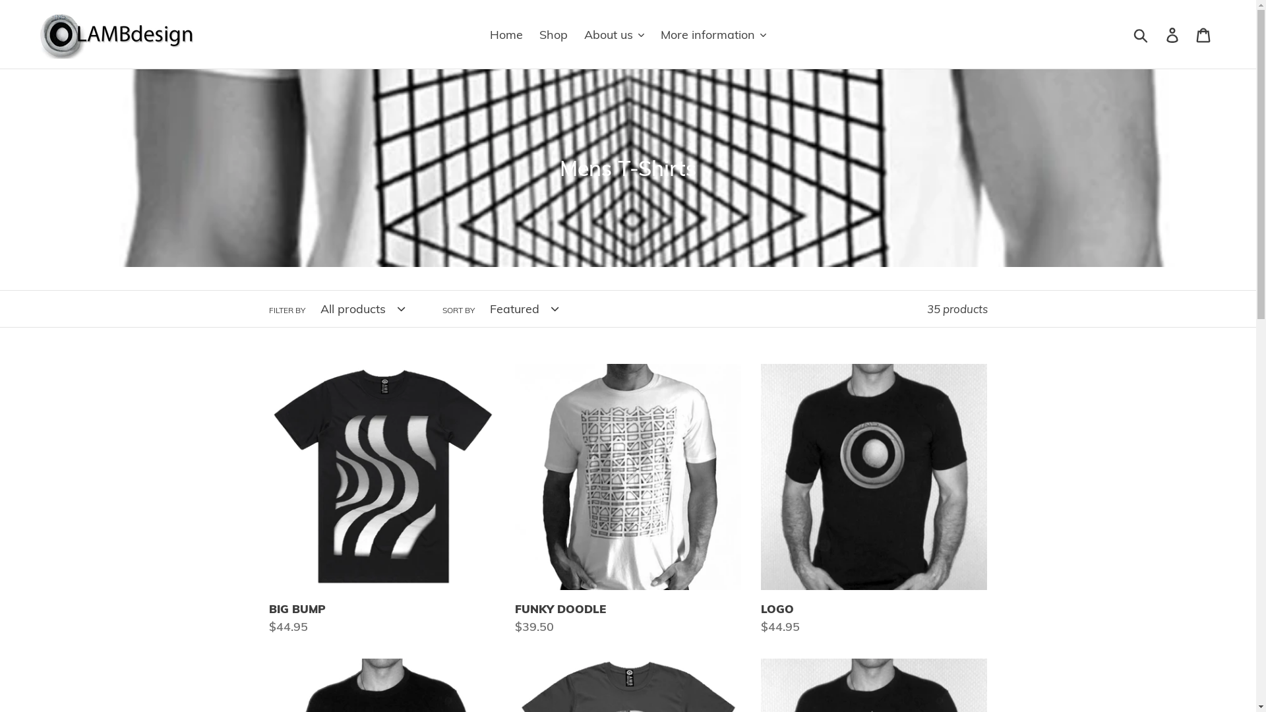 This screenshot has width=1266, height=712. What do you see at coordinates (506, 34) in the screenshot?
I see `Home` at bounding box center [506, 34].